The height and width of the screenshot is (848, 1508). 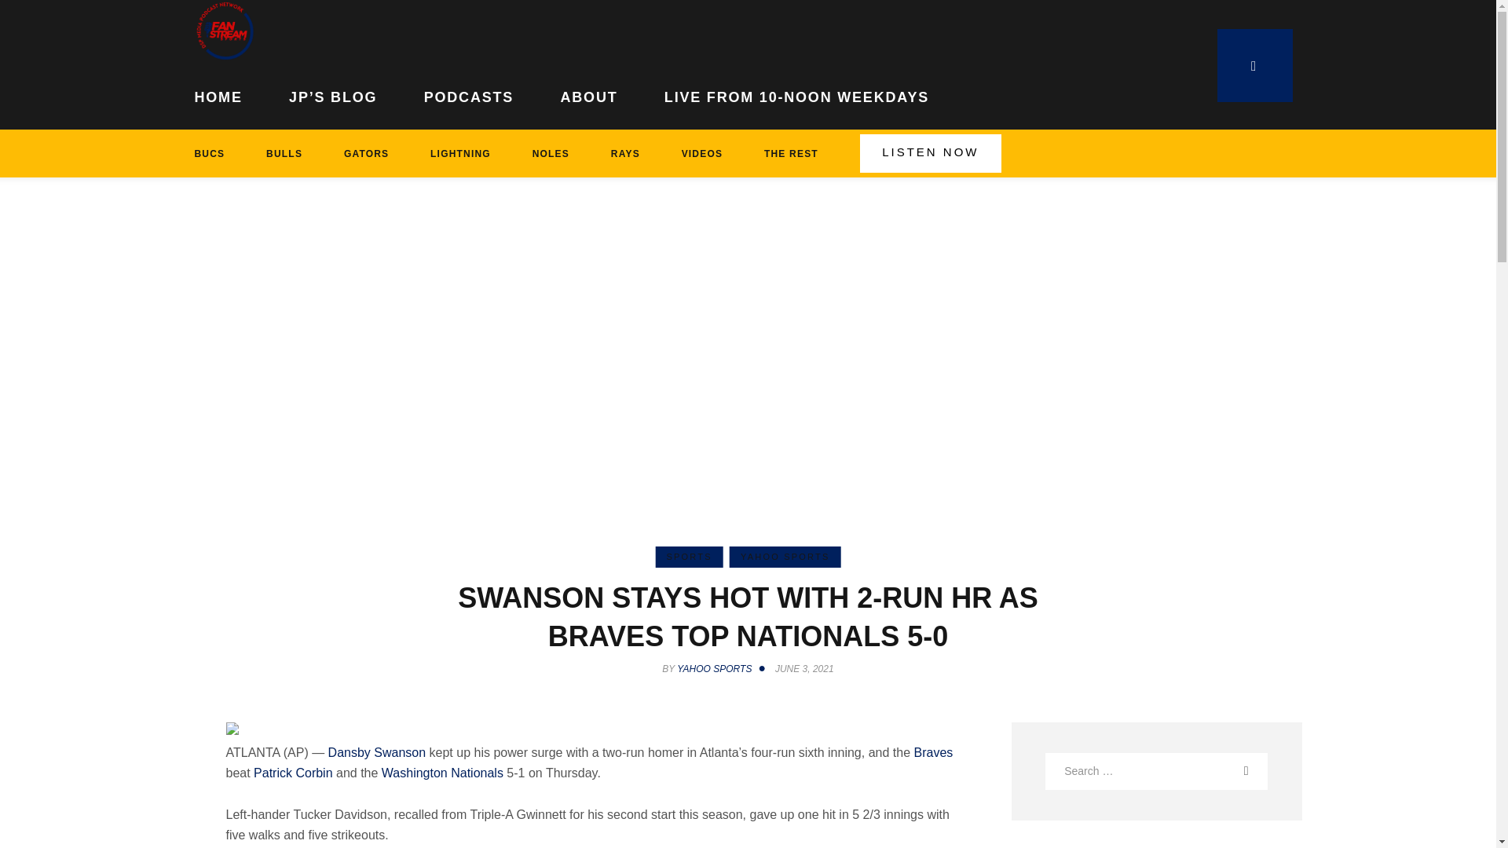 What do you see at coordinates (461, 153) in the screenshot?
I see `LIGHTNING` at bounding box center [461, 153].